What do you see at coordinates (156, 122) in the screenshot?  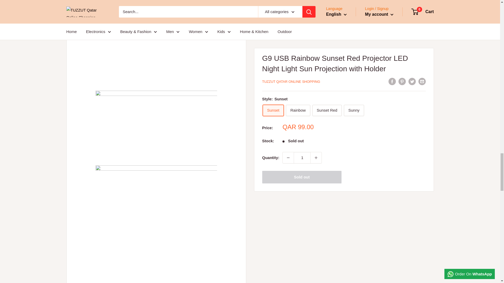 I see `G9 2` at bounding box center [156, 122].